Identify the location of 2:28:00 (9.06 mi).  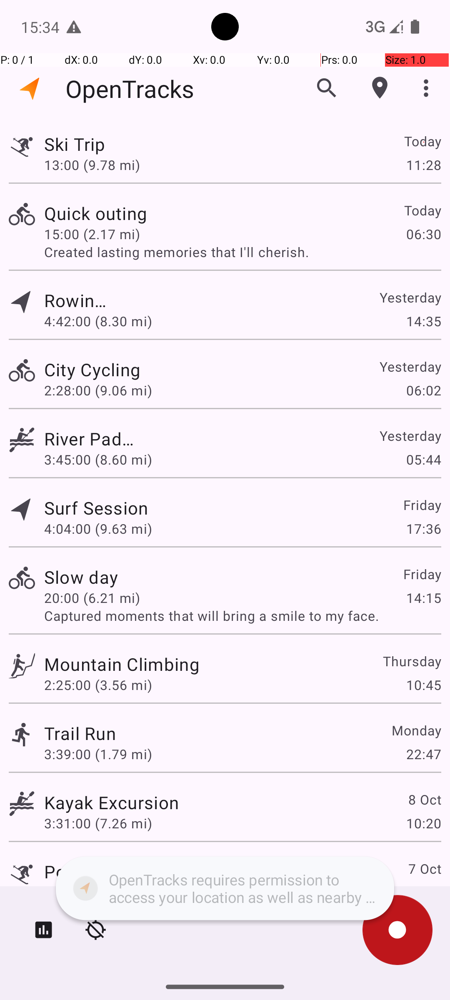
(98, 390).